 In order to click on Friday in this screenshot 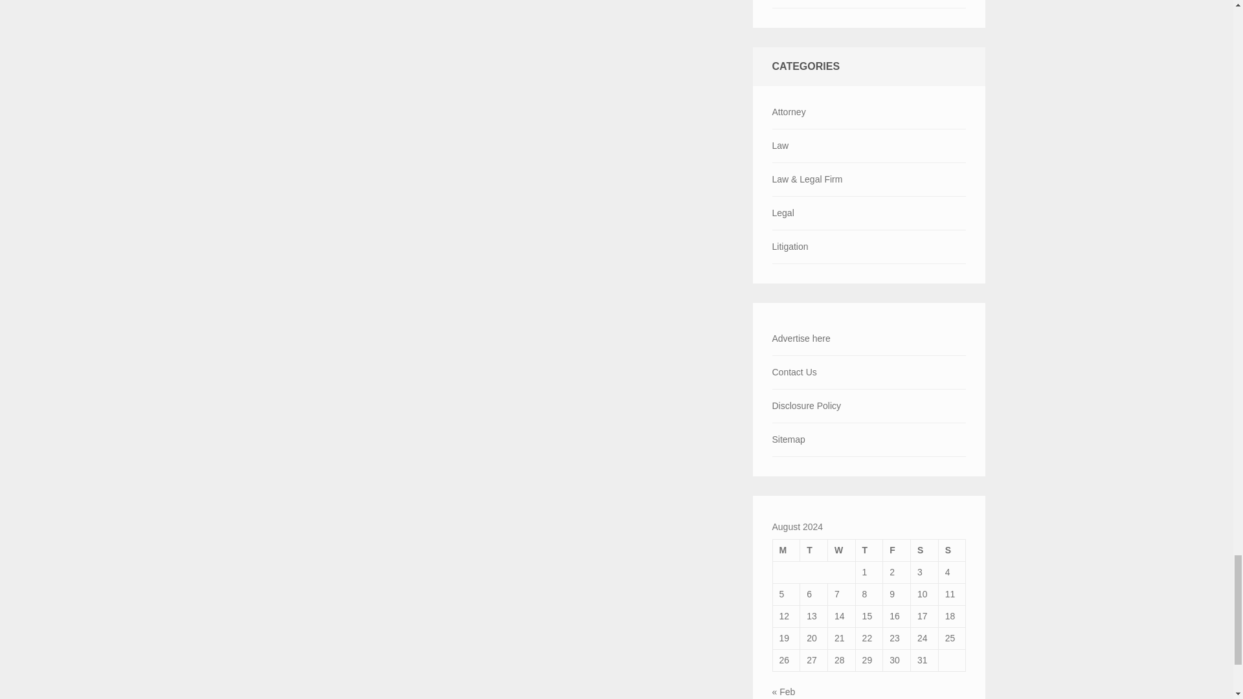, I will do `click(897, 550)`.